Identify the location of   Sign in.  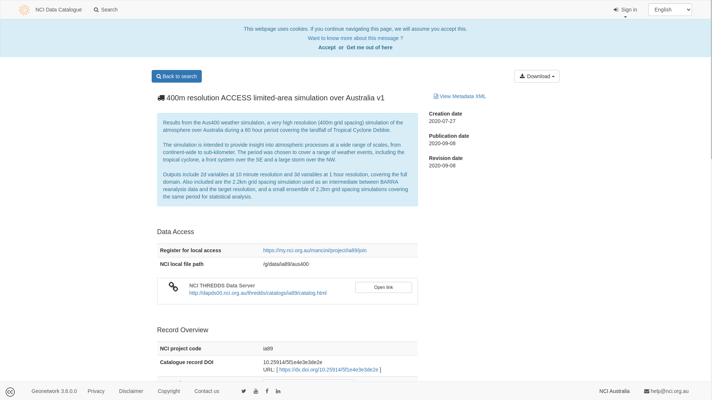
(625, 10).